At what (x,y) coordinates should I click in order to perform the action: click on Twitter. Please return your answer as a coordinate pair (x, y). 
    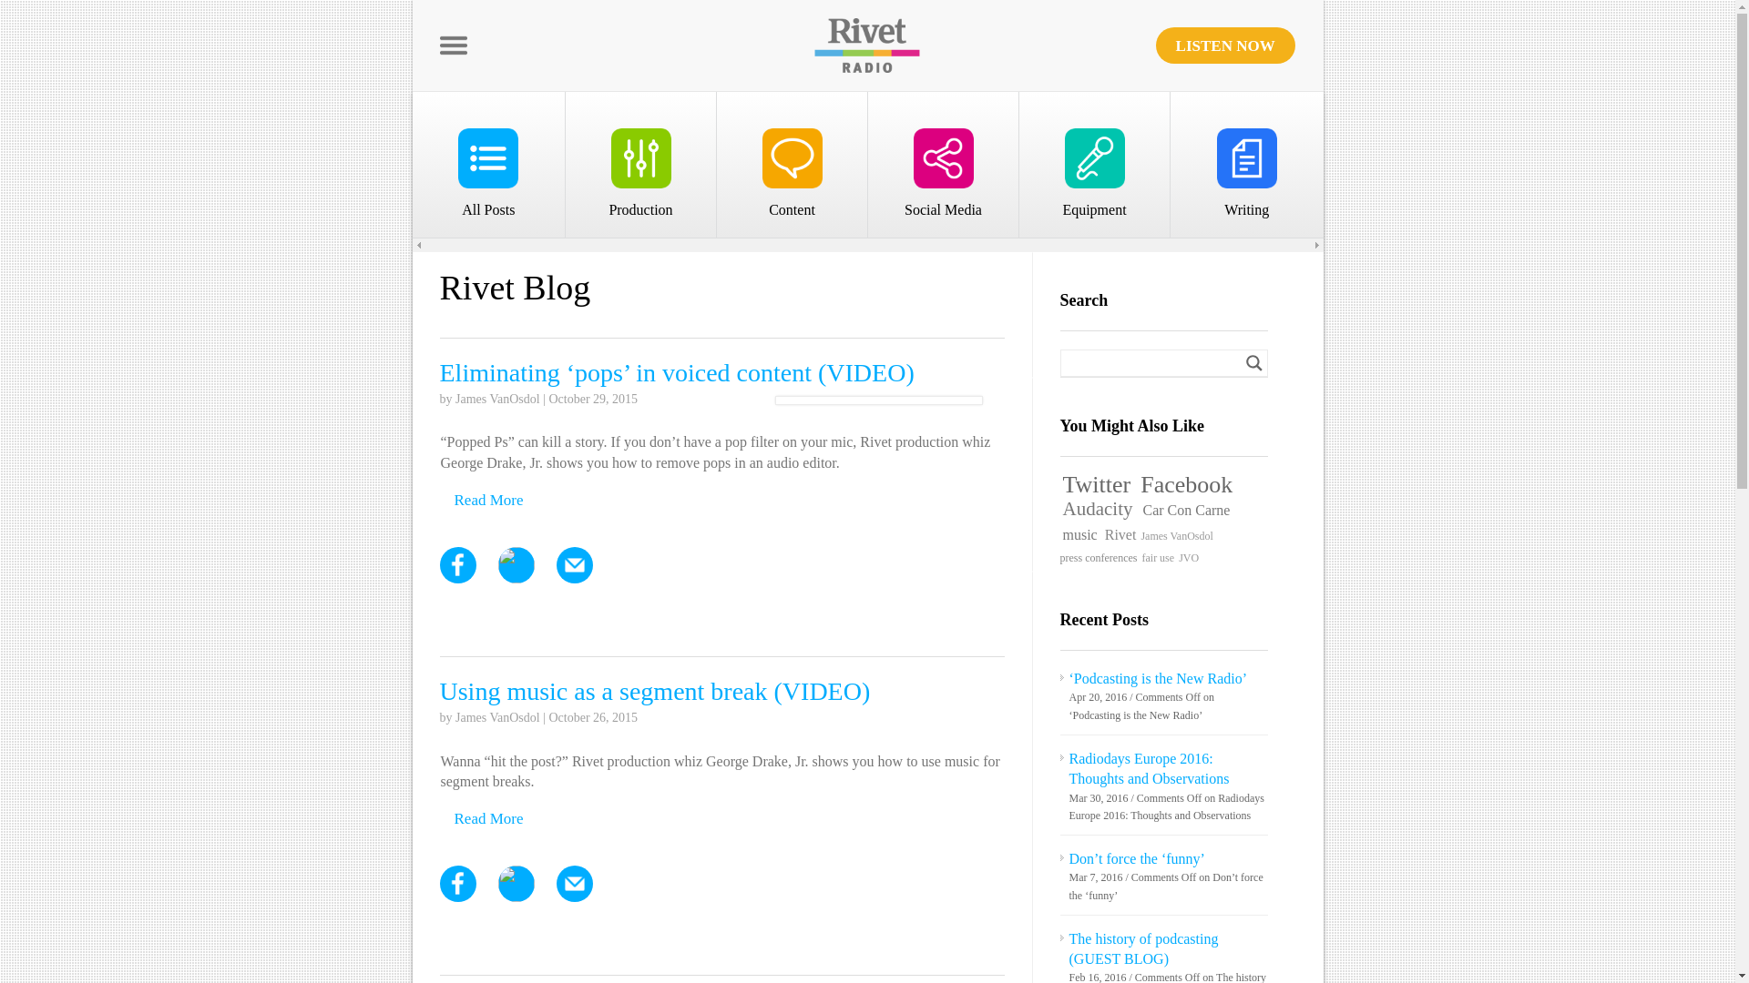
    Looking at the image, I should click on (1097, 484).